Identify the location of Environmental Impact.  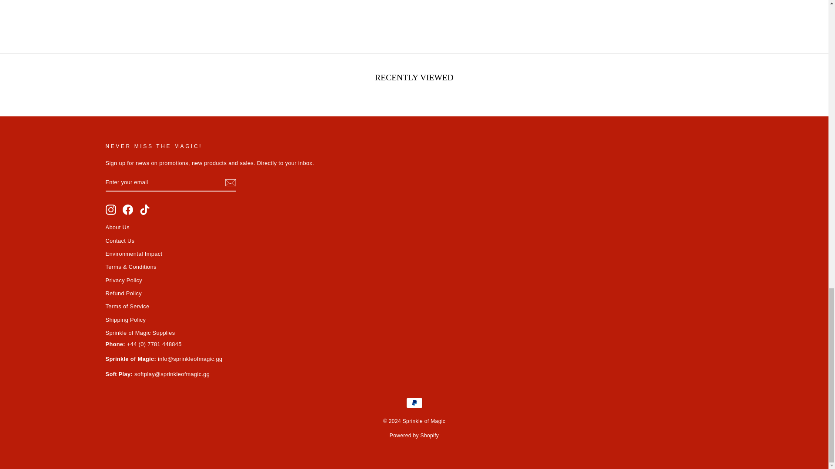
(133, 254).